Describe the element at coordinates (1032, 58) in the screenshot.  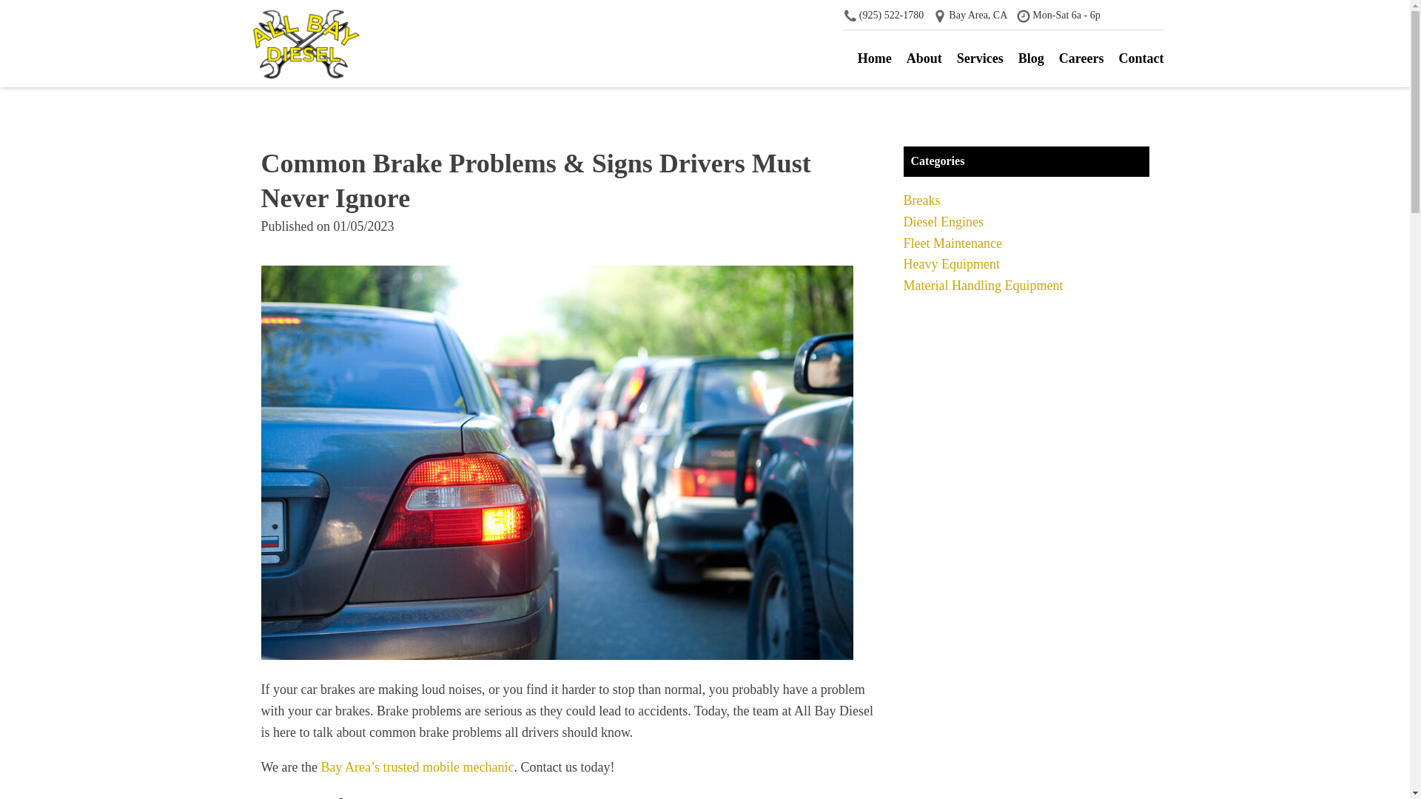
I see `Blog` at that location.